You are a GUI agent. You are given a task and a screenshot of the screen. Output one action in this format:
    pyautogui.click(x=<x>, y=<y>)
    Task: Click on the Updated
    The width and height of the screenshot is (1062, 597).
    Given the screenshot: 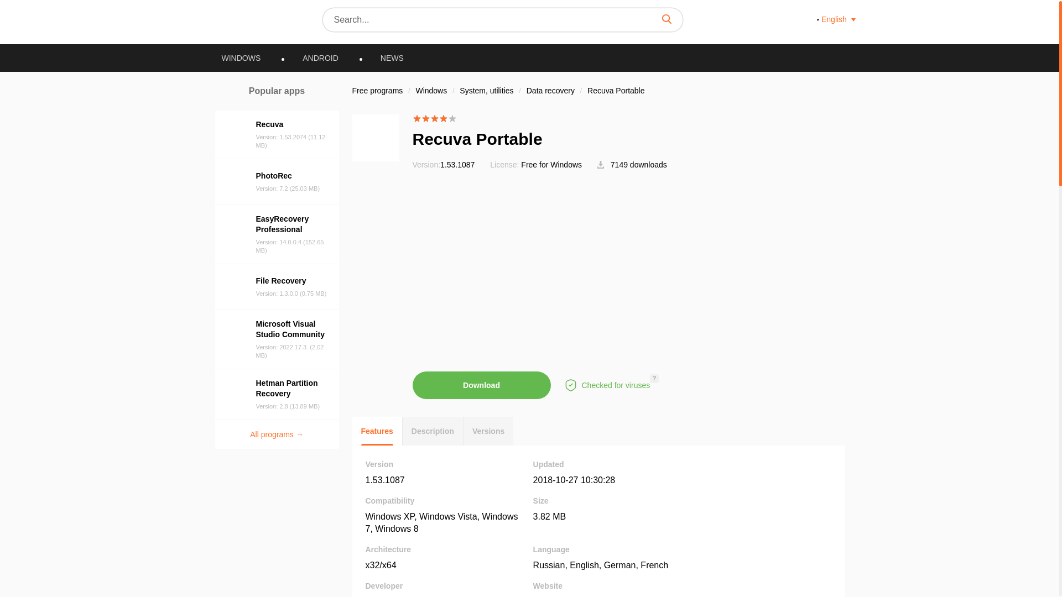 What is the action you would take?
    pyautogui.click(x=574, y=480)
    